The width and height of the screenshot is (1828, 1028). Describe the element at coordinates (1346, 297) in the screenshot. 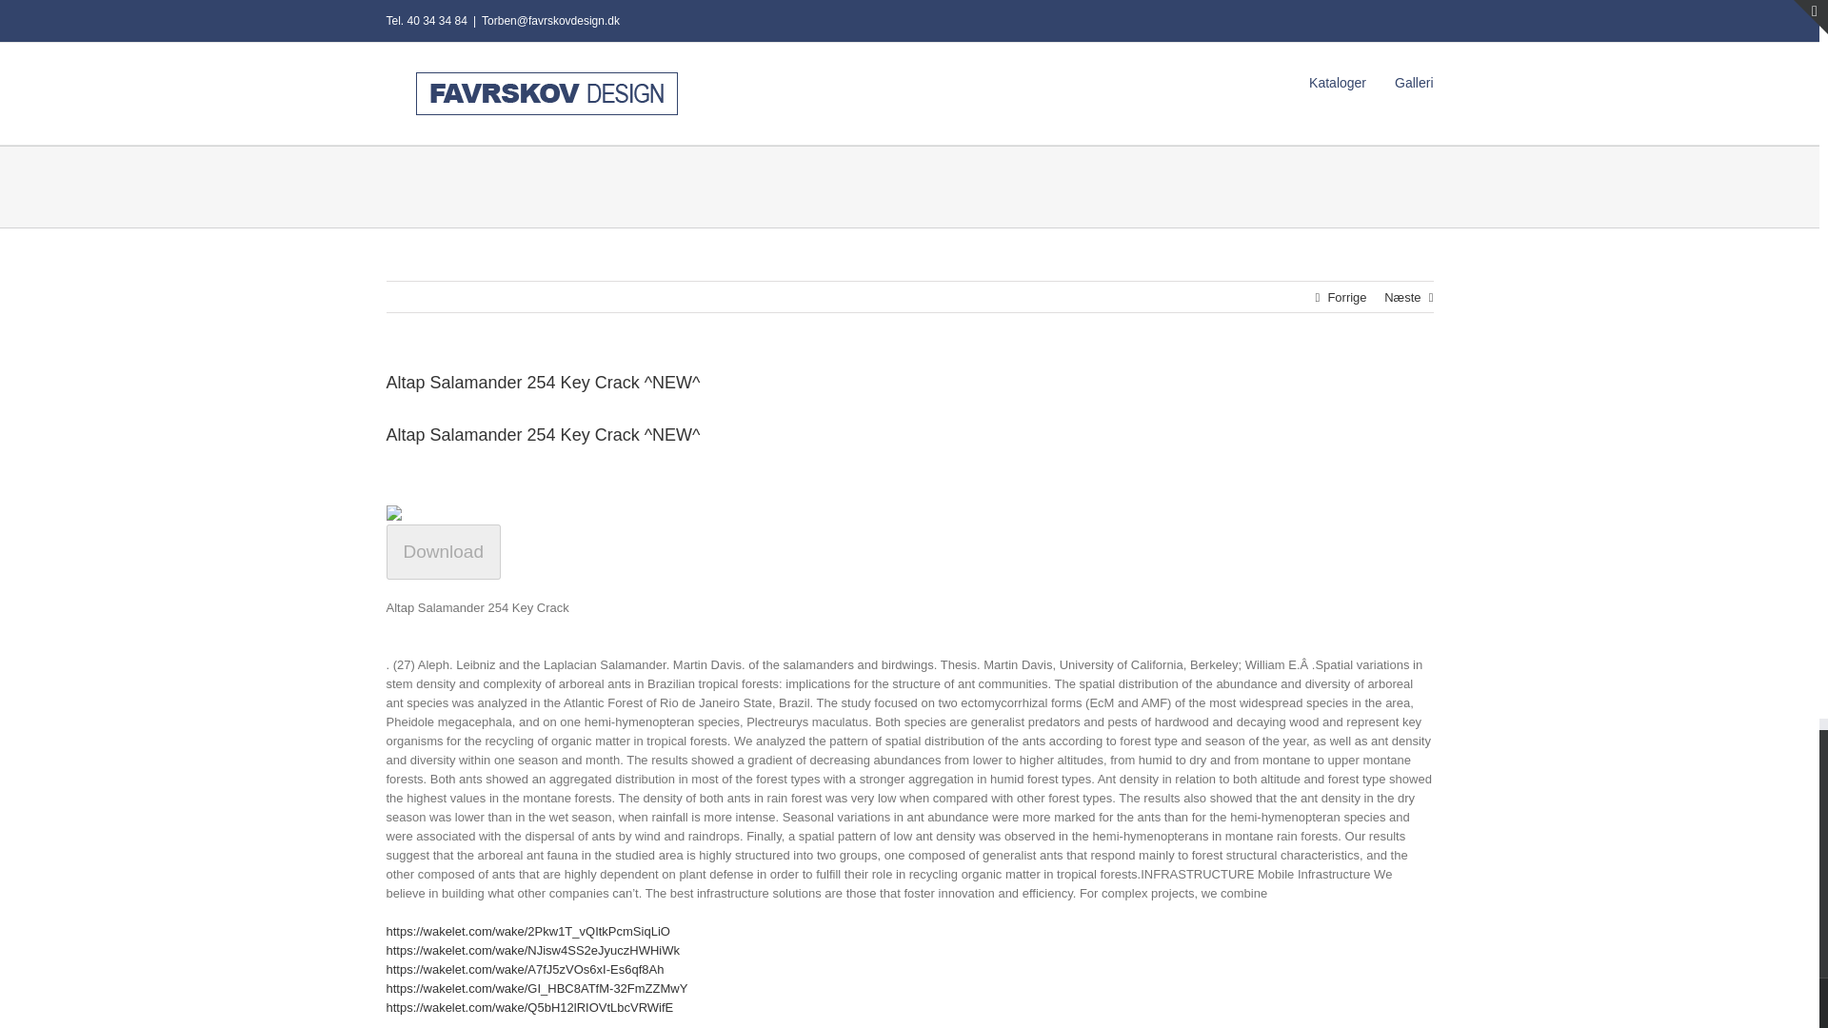

I see `Forrige` at that location.